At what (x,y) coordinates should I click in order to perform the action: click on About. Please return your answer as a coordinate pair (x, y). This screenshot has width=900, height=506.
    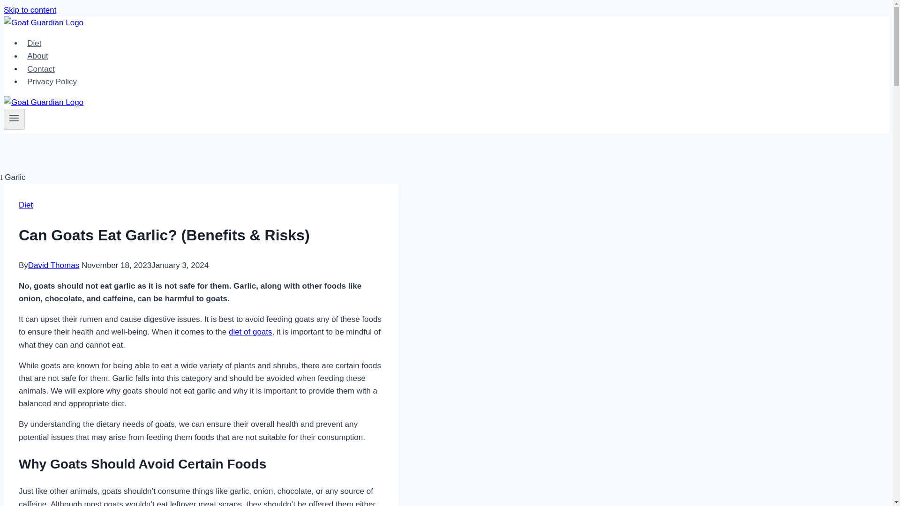
    Looking at the image, I should click on (37, 56).